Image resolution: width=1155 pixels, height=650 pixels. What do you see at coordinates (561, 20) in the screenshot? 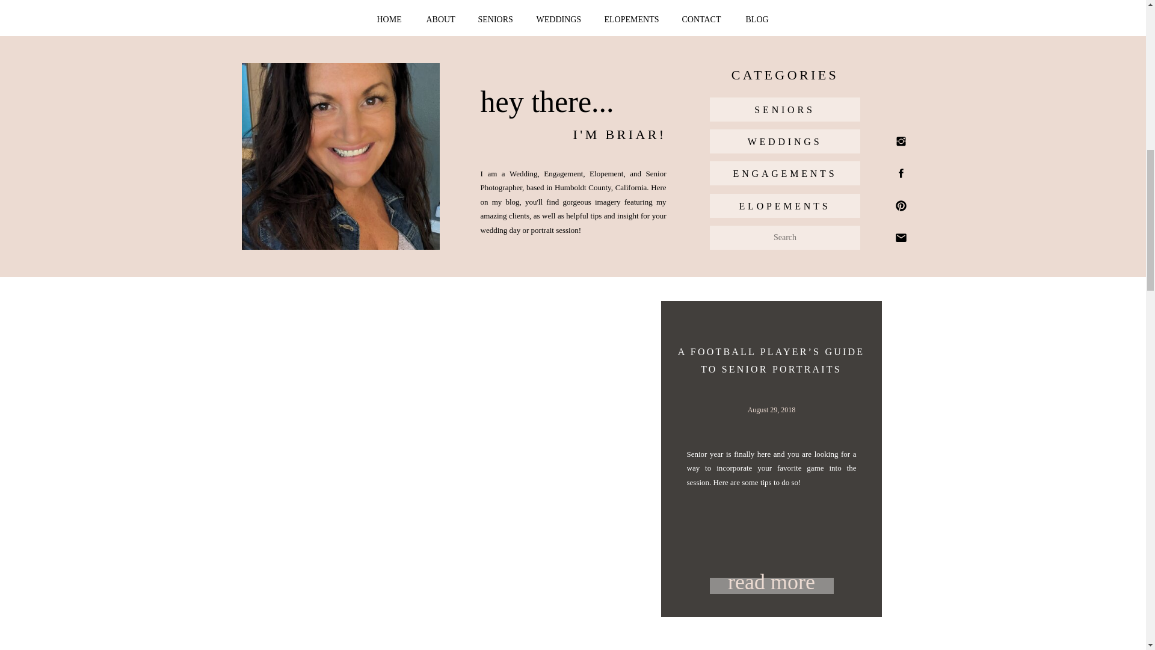
I see `WEDDINGS` at bounding box center [561, 20].